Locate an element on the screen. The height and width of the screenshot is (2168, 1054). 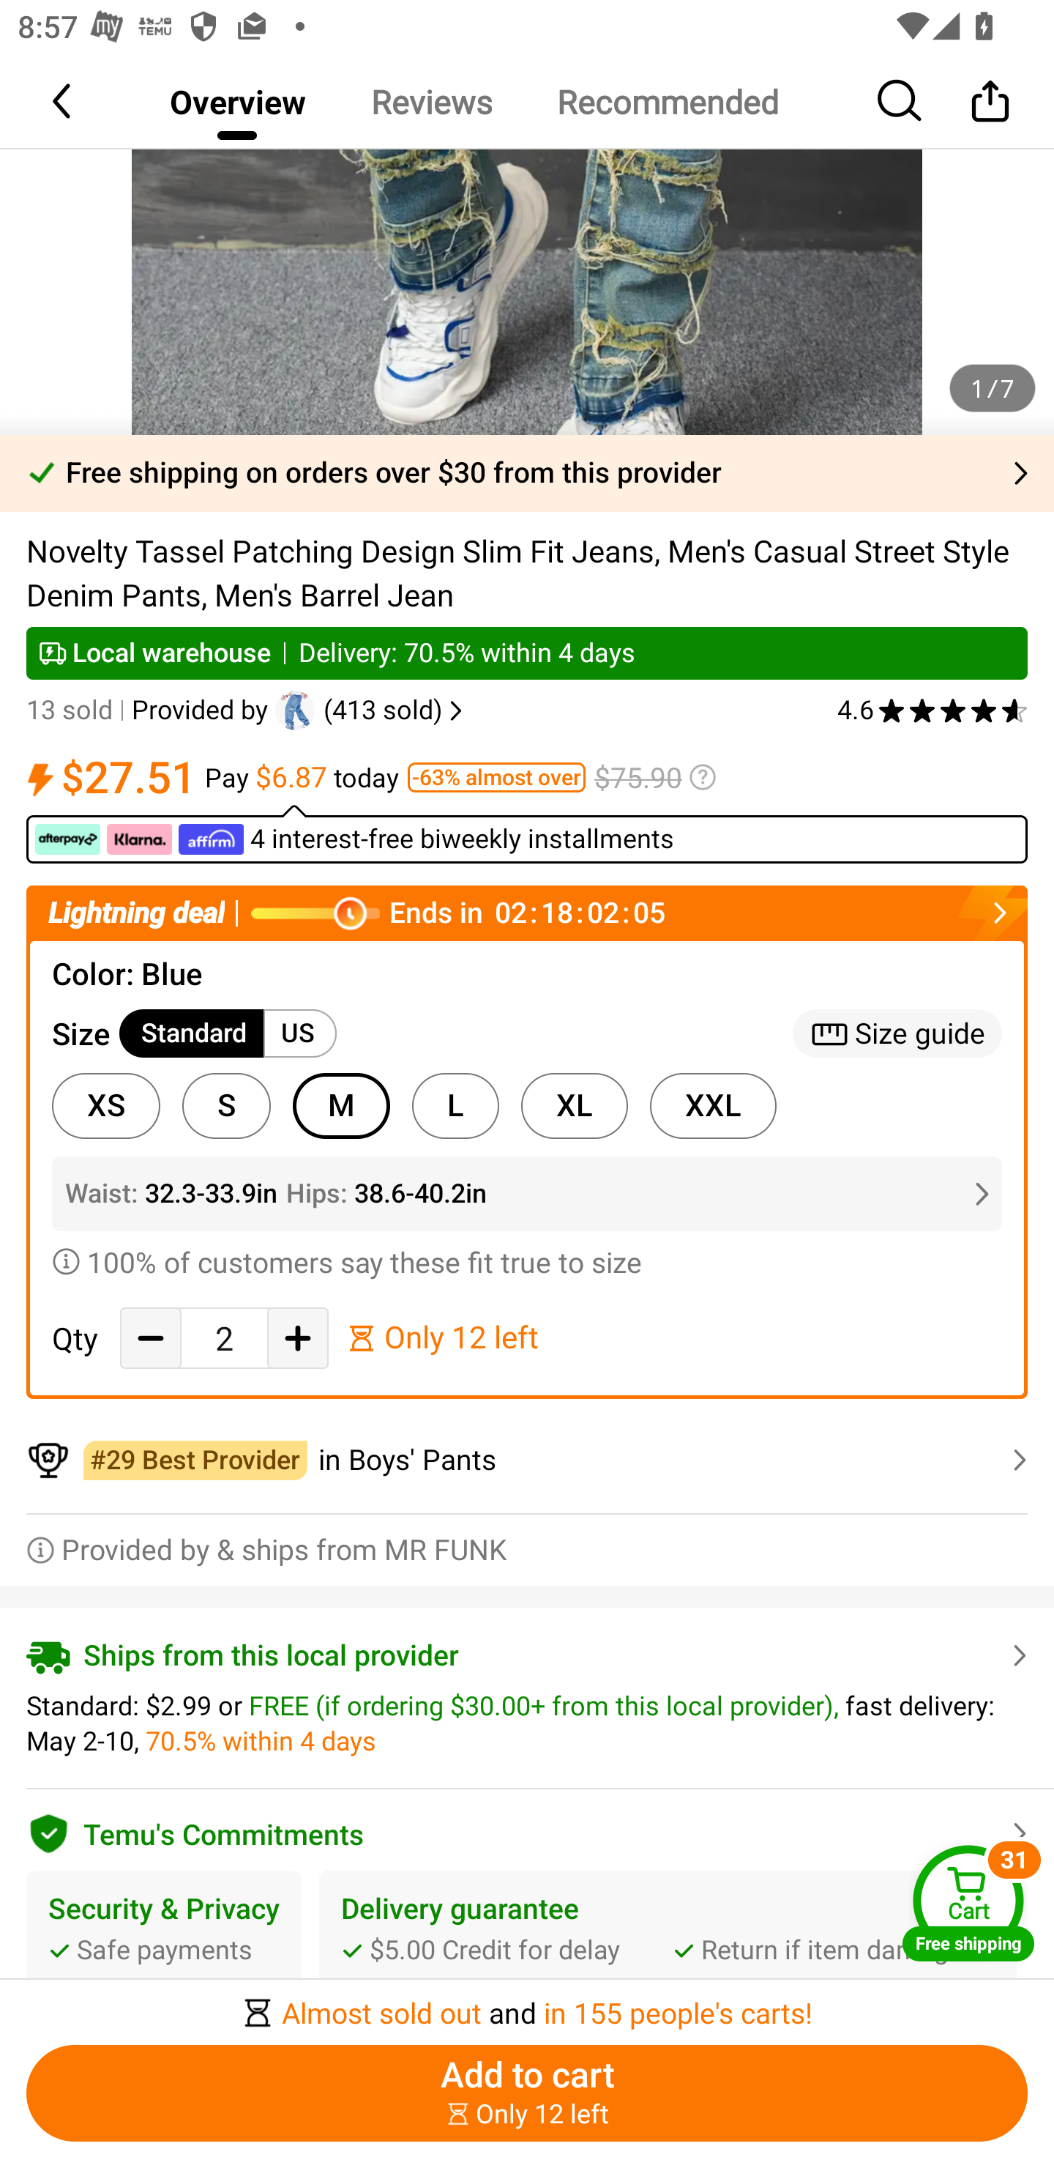
Decrease Quantity Button is located at coordinates (151, 1337).